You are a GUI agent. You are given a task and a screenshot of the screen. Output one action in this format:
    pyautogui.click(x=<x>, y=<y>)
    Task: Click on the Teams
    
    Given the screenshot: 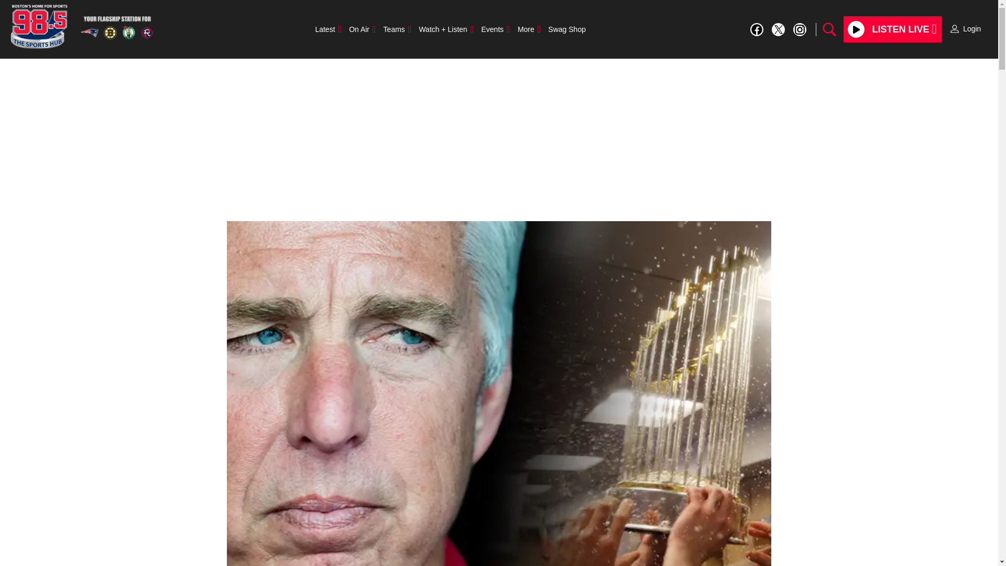 What is the action you would take?
    pyautogui.click(x=397, y=29)
    